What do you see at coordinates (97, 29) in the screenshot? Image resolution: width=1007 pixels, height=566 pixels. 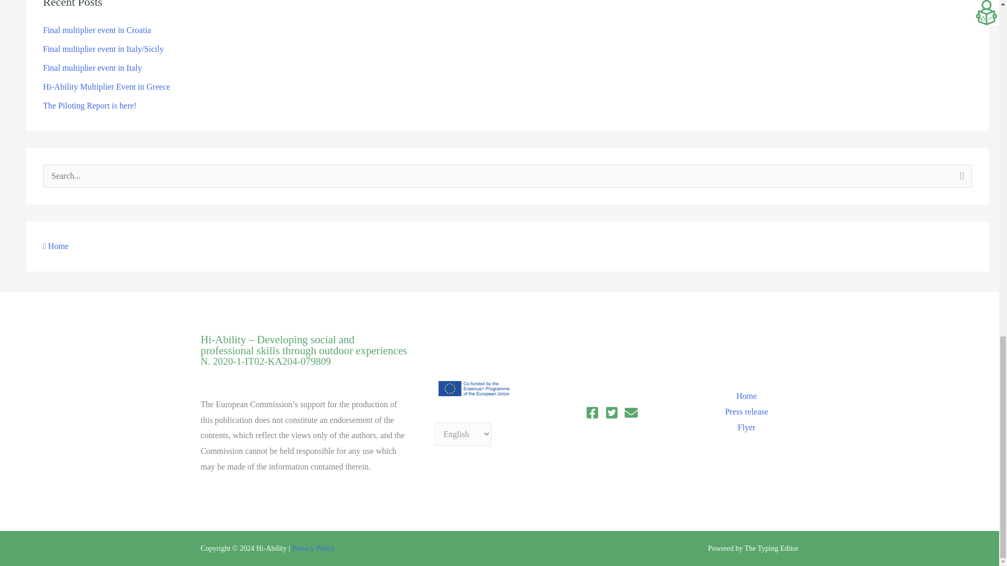 I see `Final multiplier event in Croatia` at bounding box center [97, 29].